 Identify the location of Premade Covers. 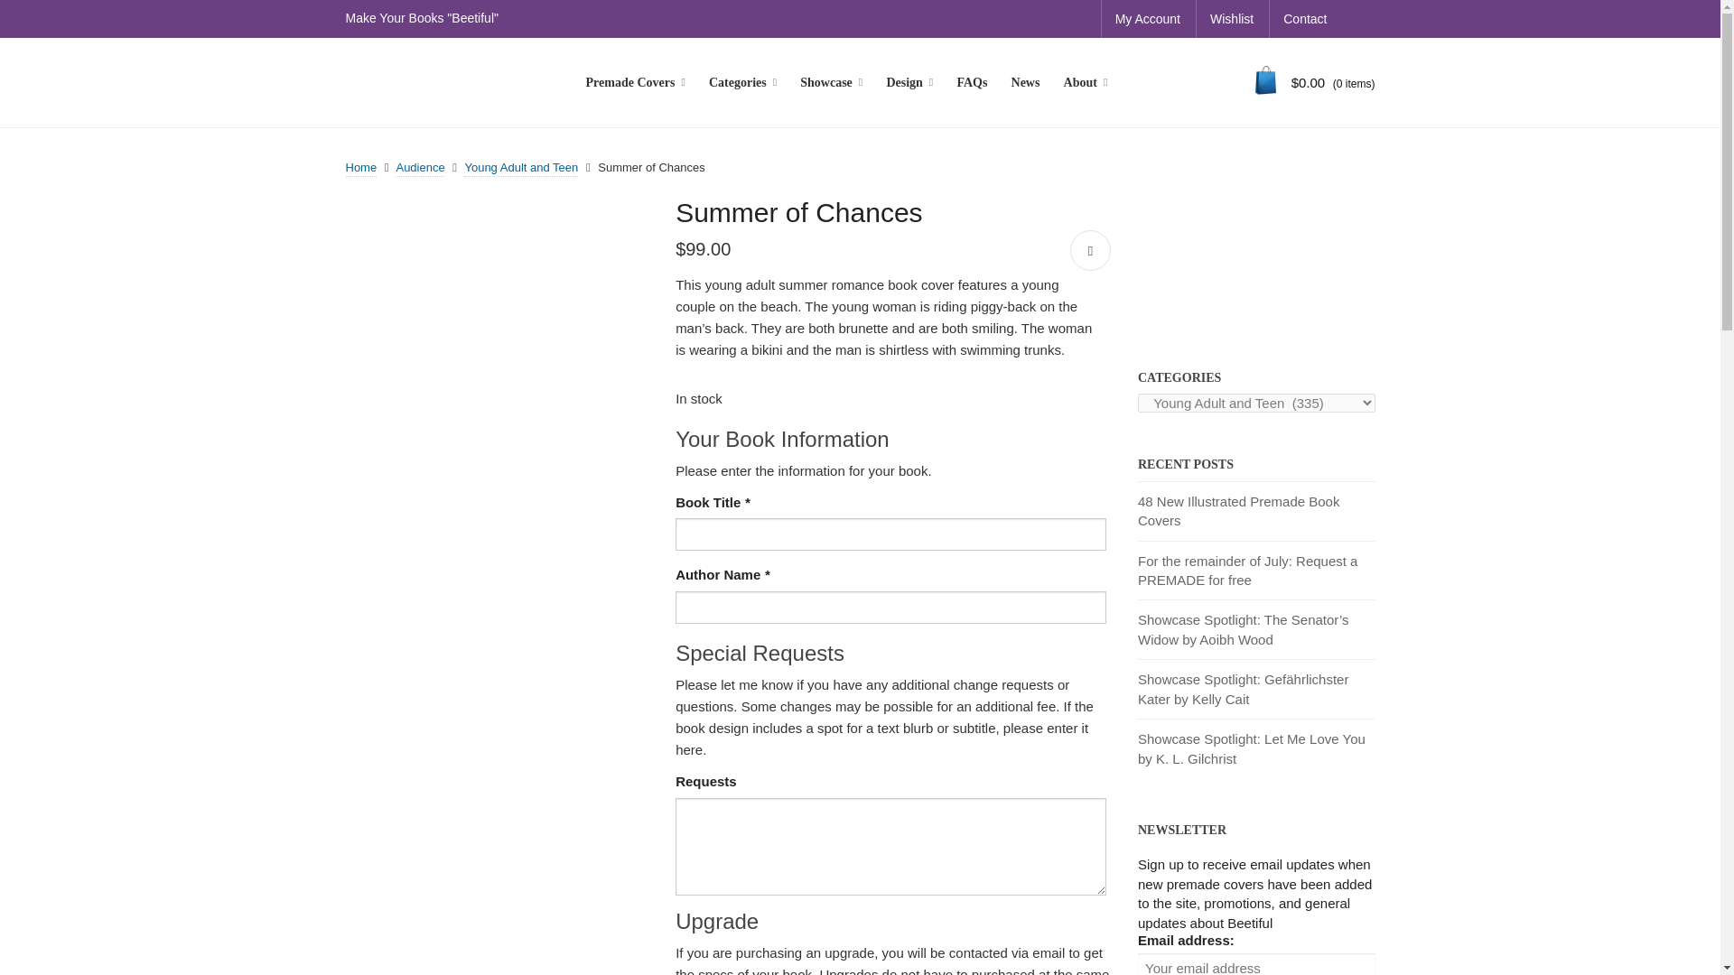
(635, 83).